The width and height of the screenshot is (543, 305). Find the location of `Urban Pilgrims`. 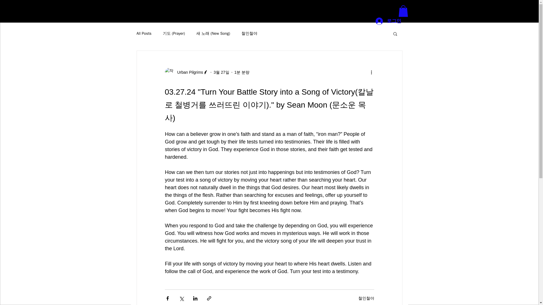

Urban Pilgrims is located at coordinates (186, 72).